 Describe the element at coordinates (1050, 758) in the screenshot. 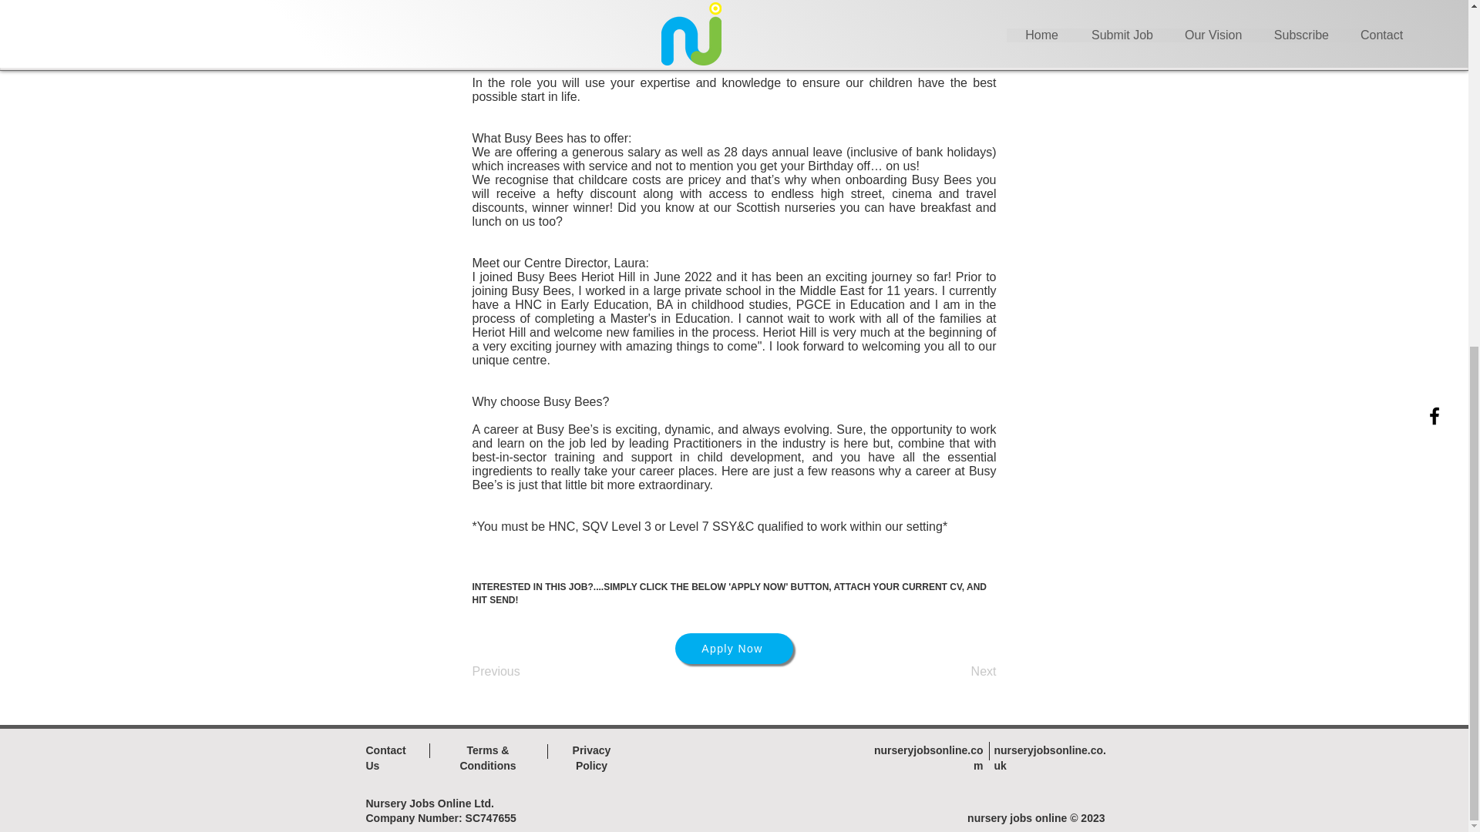

I see `nurseryjobsonline.co.uk` at that location.